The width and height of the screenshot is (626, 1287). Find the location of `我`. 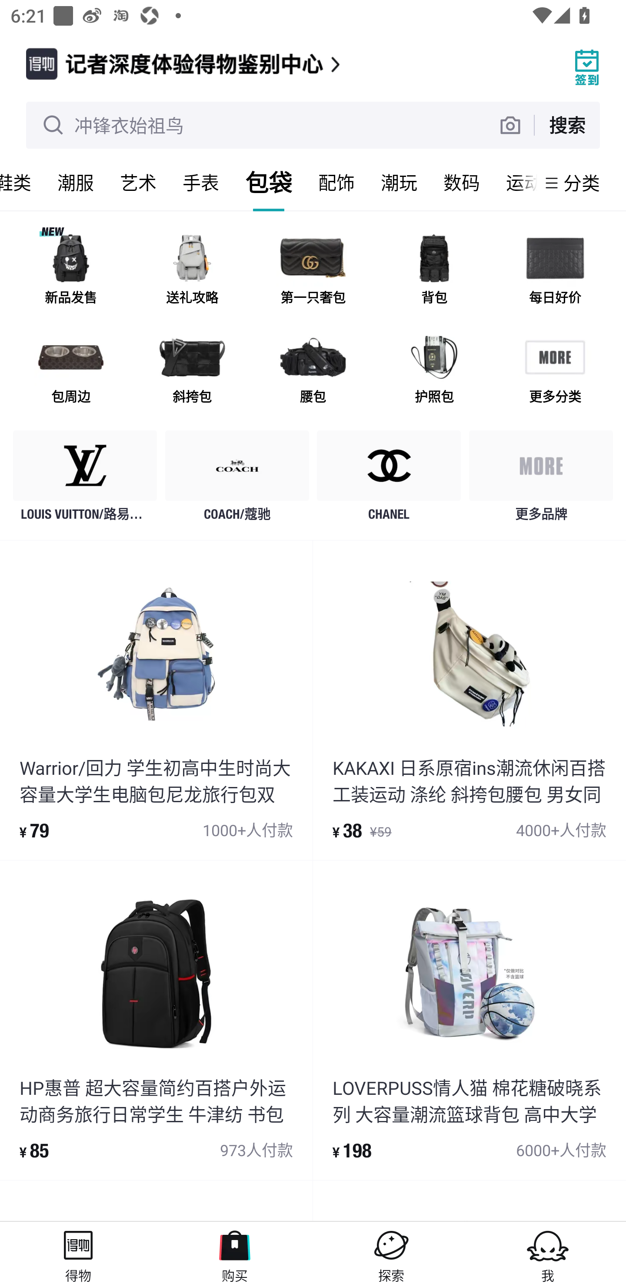

我 is located at coordinates (548, 1254).